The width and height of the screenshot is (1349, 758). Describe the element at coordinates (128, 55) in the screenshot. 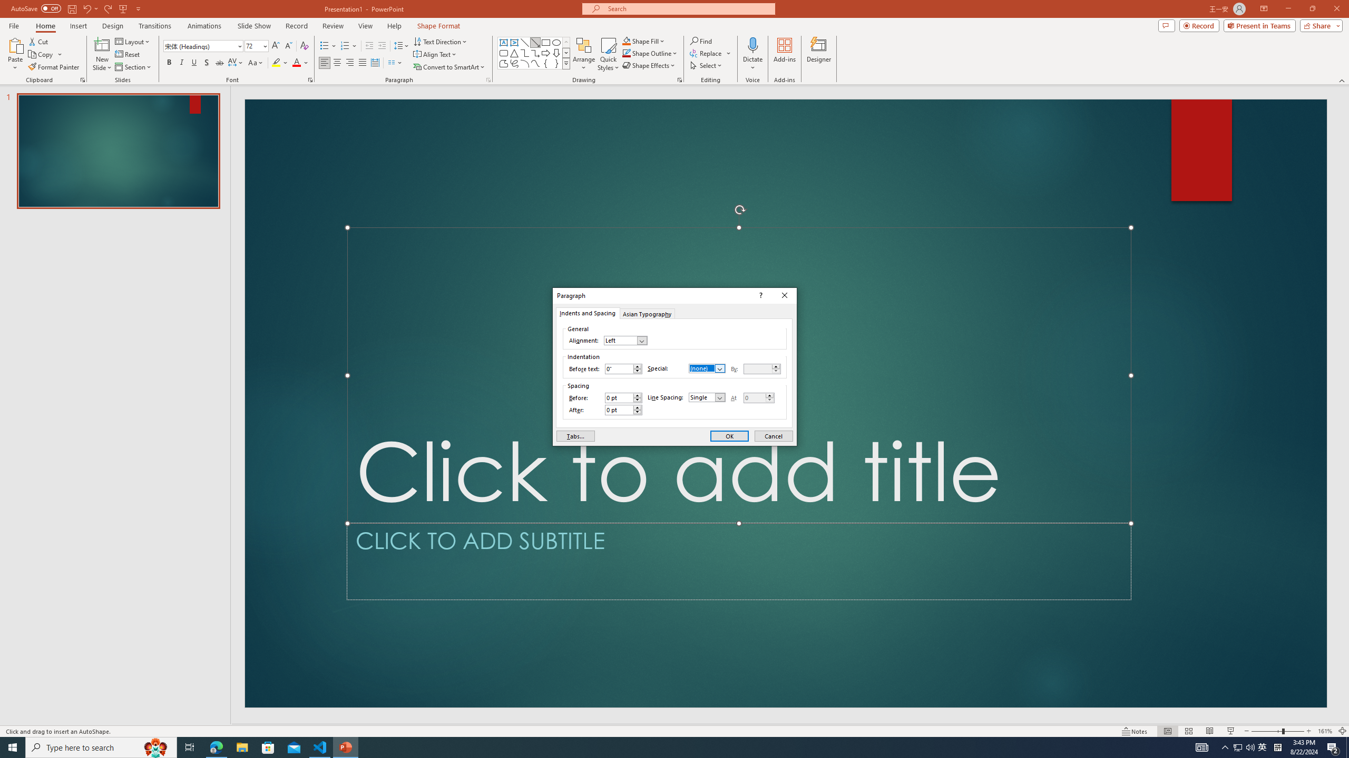

I see `Reset` at that location.